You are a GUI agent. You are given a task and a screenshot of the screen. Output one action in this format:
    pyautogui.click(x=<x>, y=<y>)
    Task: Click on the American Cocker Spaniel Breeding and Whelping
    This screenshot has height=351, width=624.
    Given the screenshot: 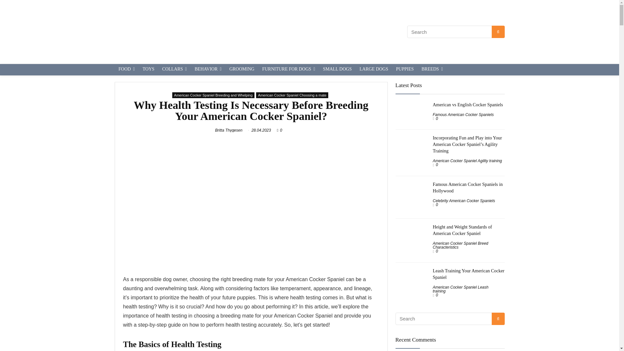 What is the action you would take?
    pyautogui.click(x=213, y=95)
    